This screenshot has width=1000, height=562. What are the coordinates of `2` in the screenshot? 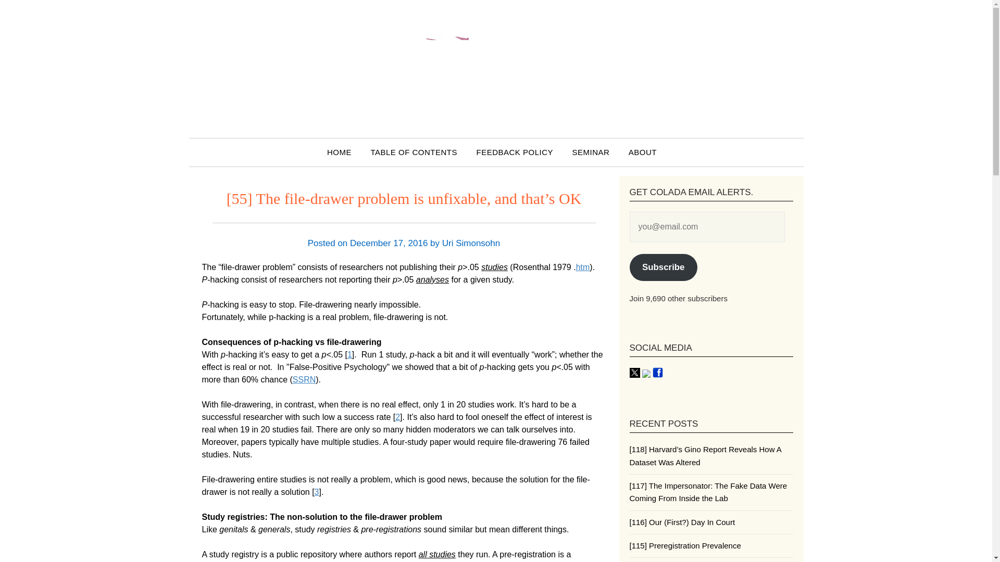 It's located at (397, 417).